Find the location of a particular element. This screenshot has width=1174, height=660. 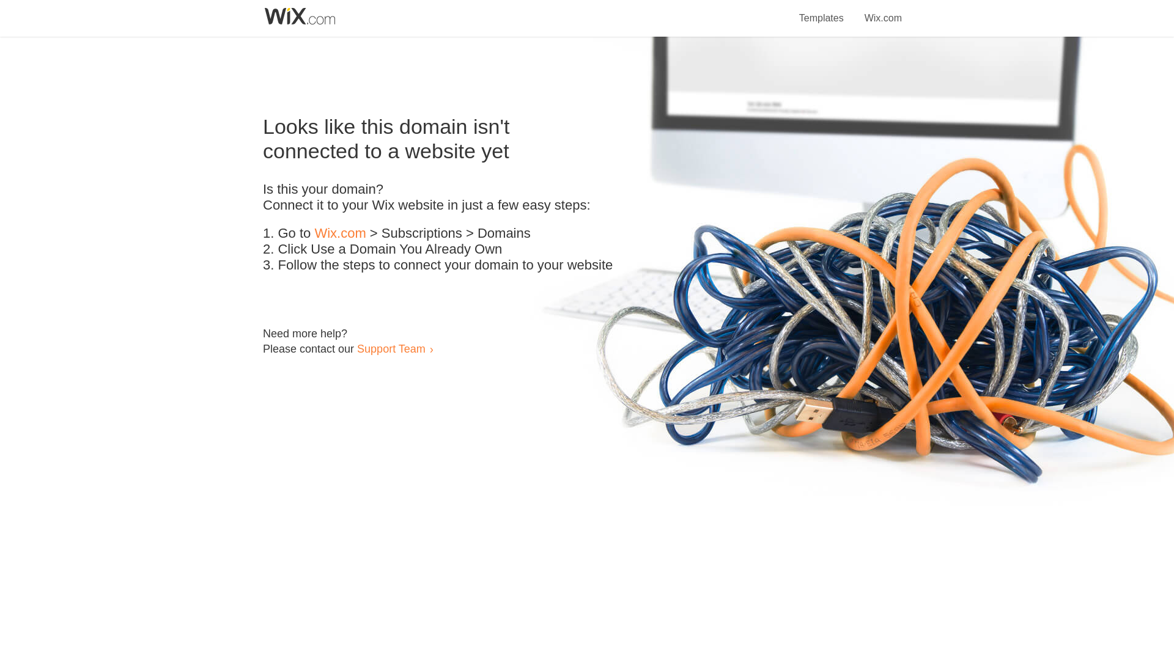

Wix.com is located at coordinates (883, 11).